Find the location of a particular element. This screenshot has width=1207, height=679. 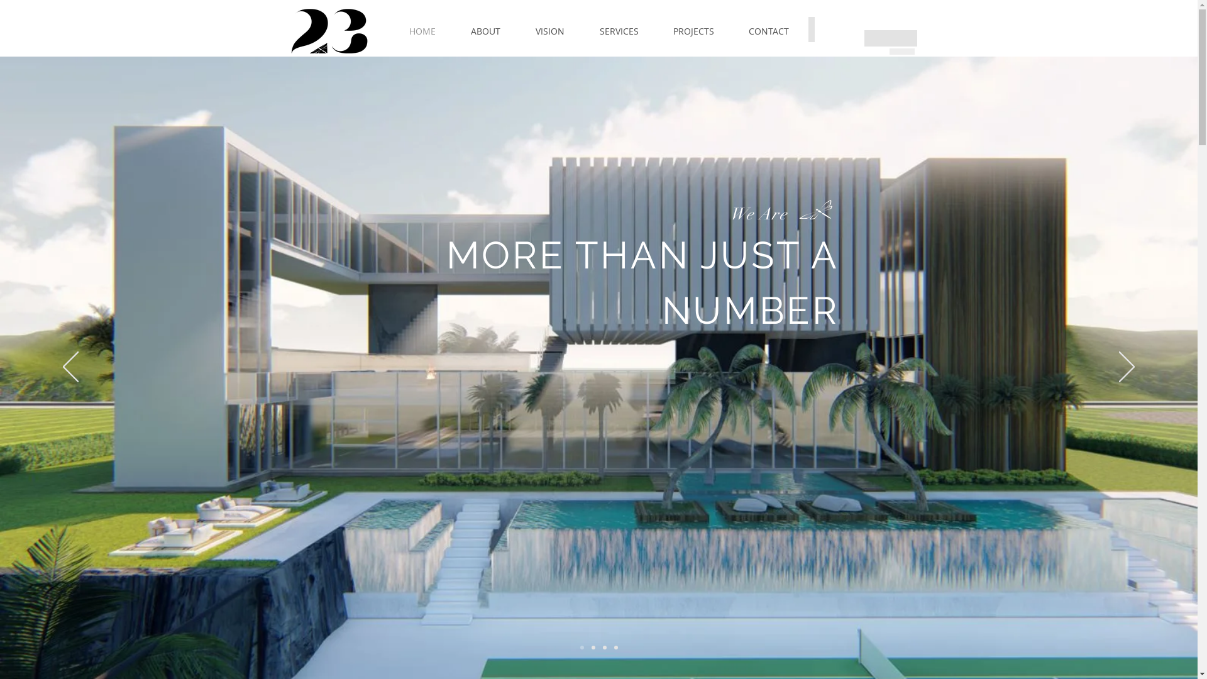

ABOUT is located at coordinates (485, 31).